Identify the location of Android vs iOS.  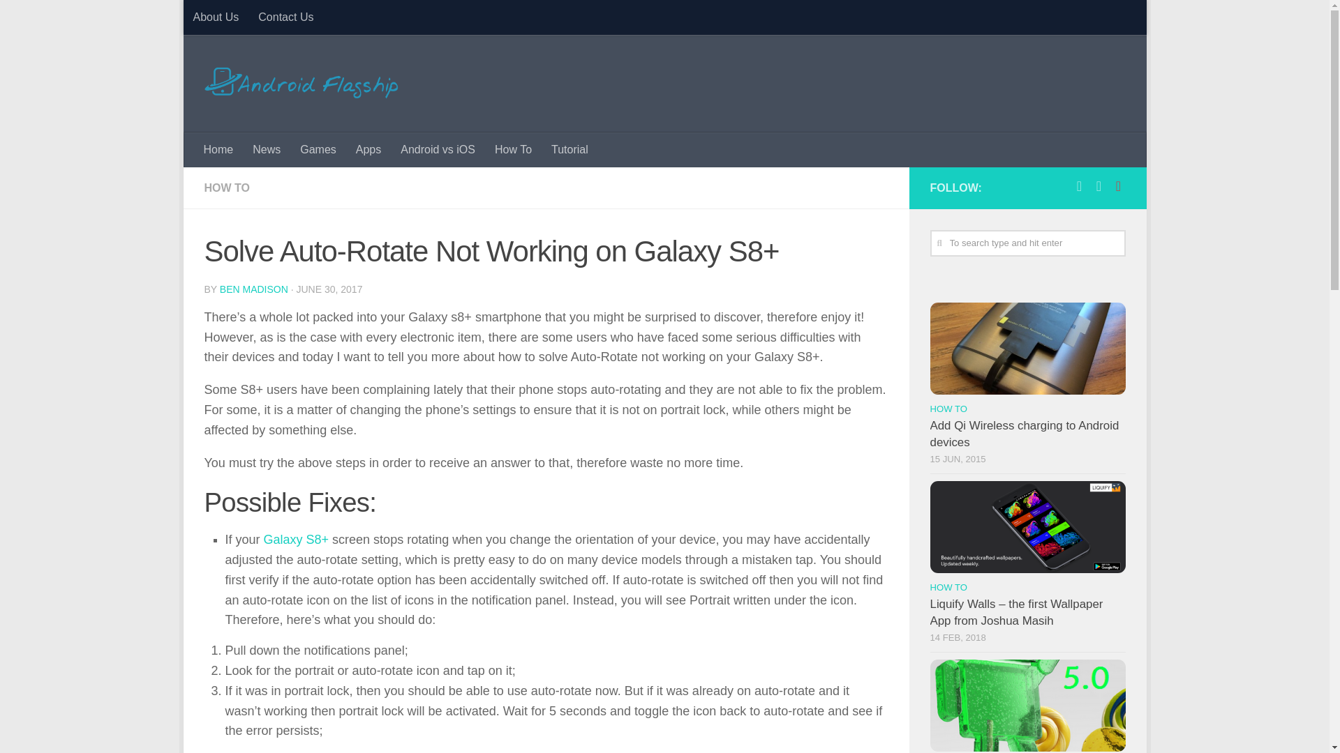
(438, 149).